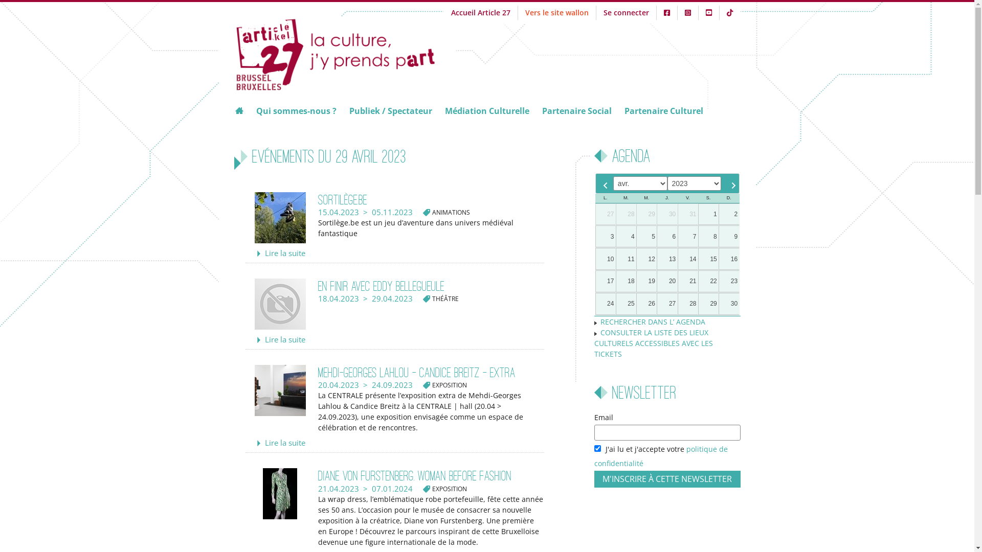 This screenshot has height=552, width=982. Describe the element at coordinates (708, 236) in the screenshot. I see `8` at that location.